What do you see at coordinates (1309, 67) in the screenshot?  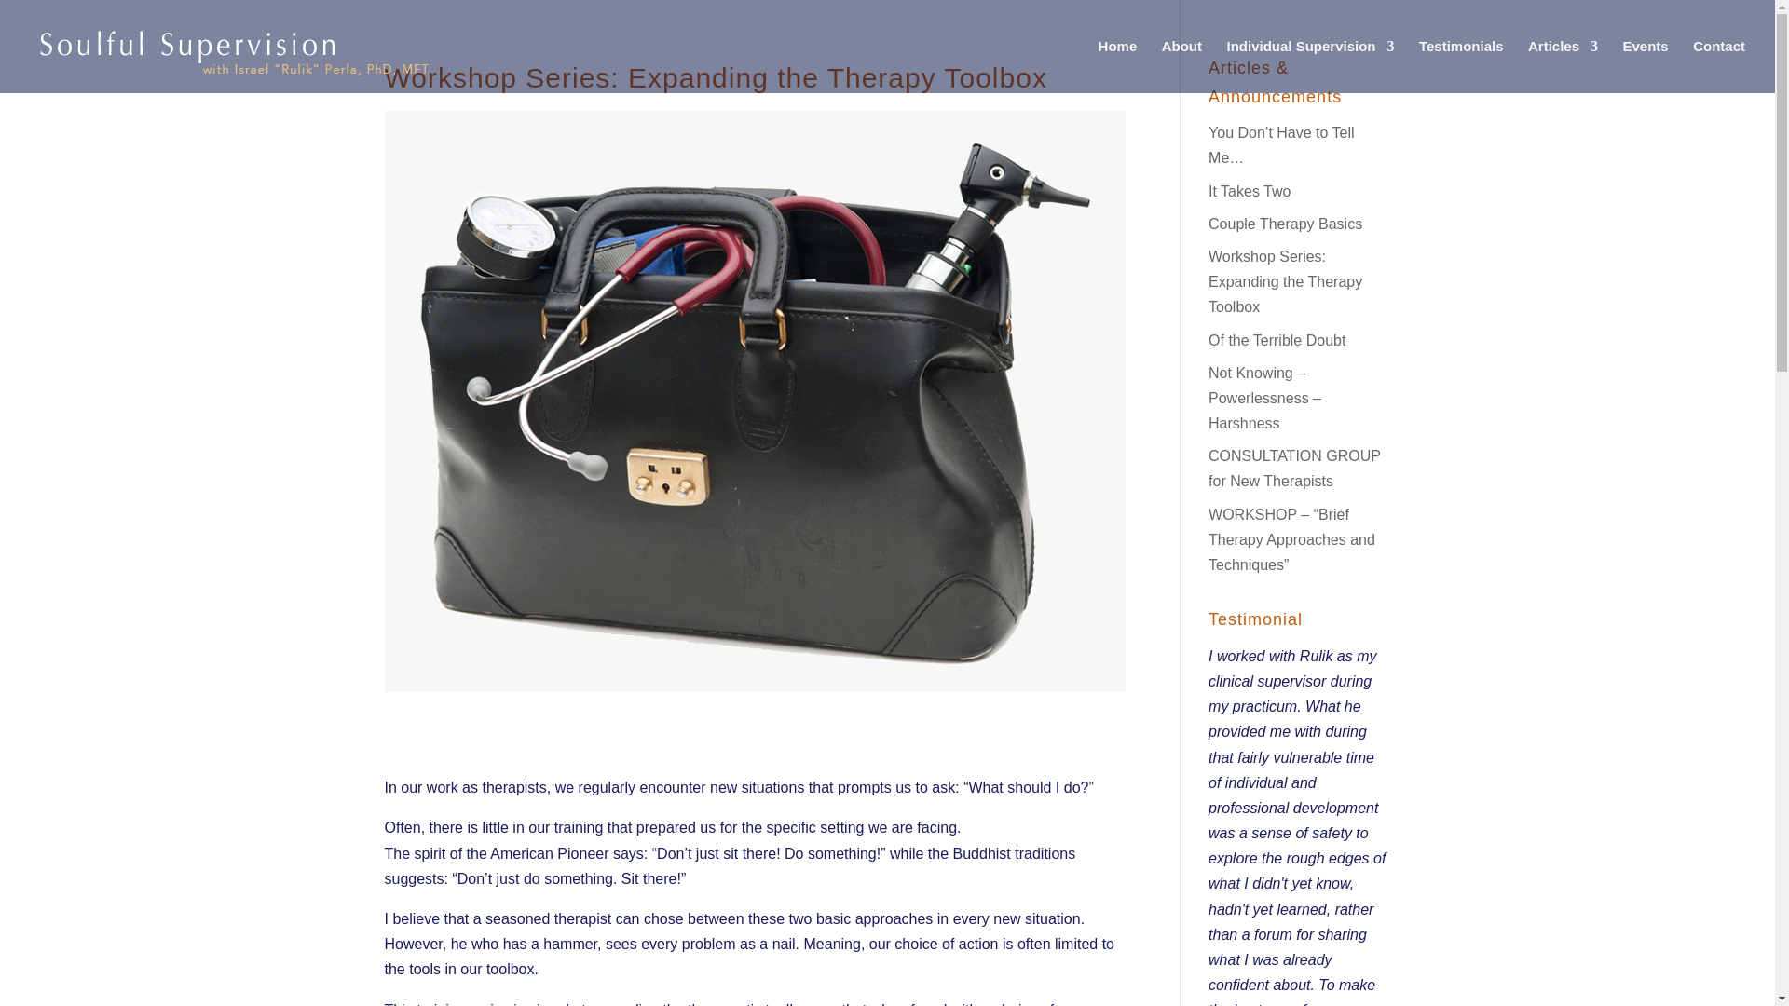 I see `Individual Supervision` at bounding box center [1309, 67].